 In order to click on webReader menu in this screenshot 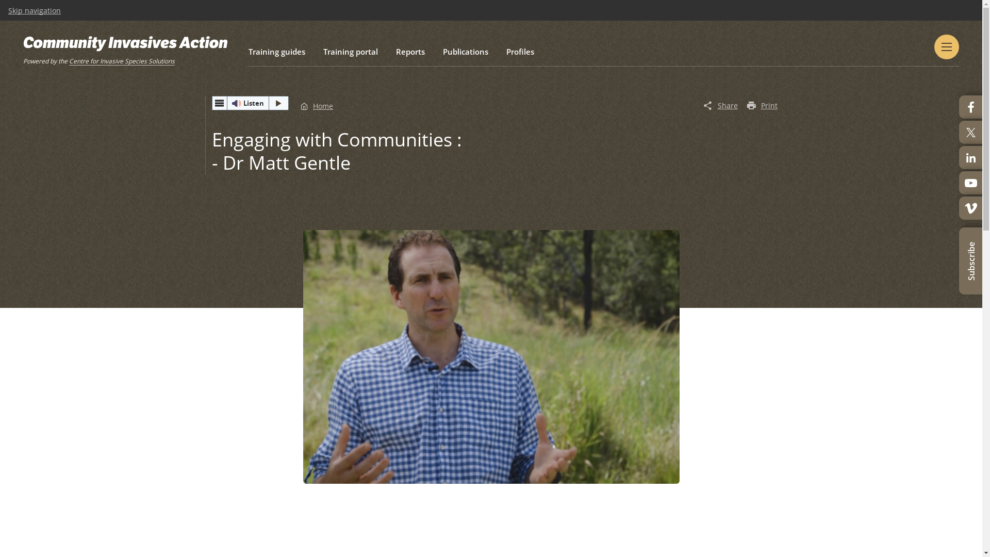, I will do `click(219, 103)`.